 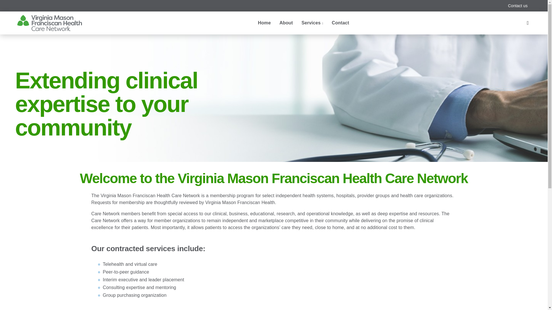 I want to click on About, so click(x=286, y=23).